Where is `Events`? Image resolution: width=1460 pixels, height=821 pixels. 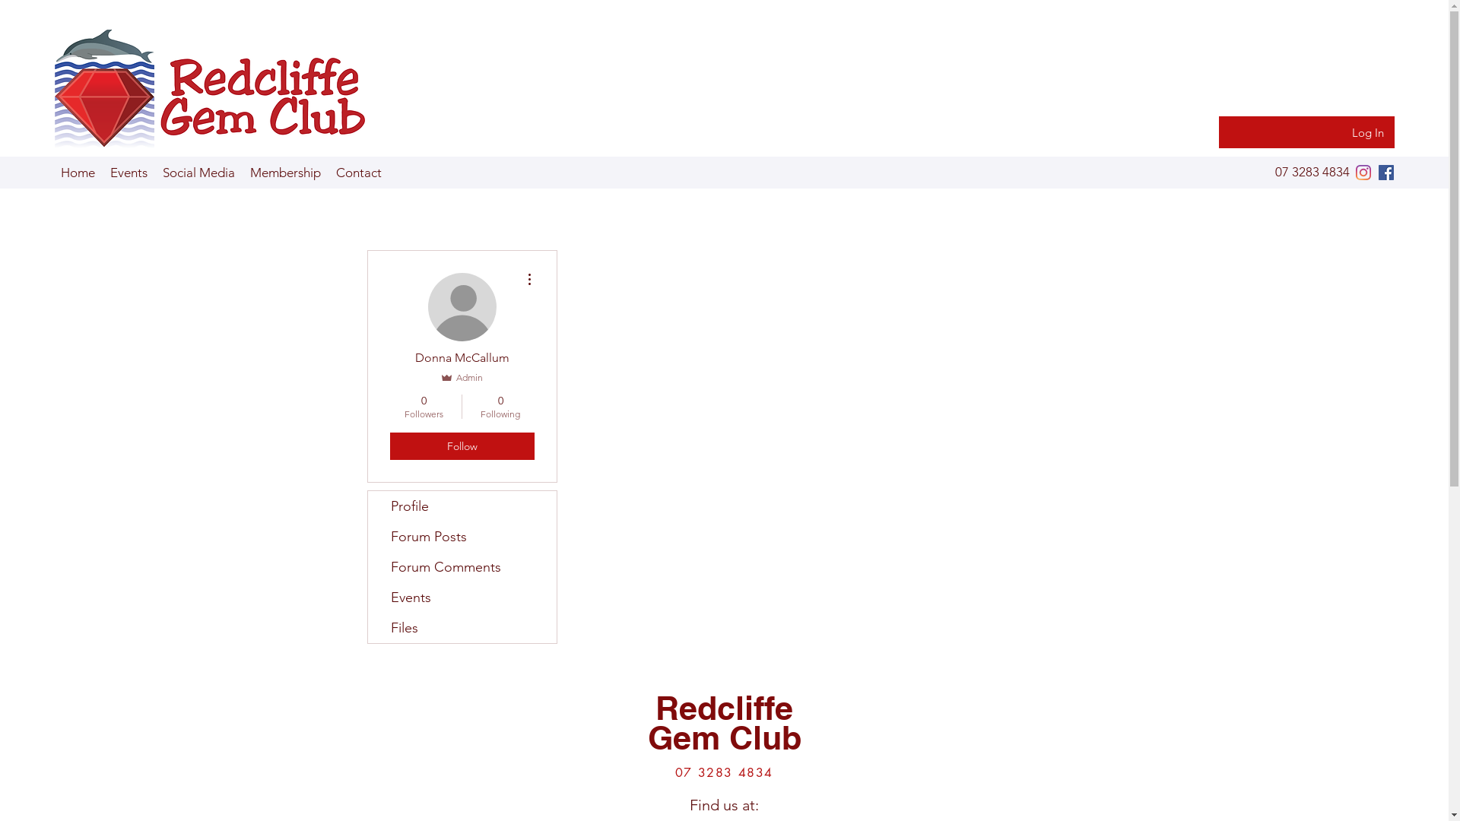
Events is located at coordinates (130, 173).